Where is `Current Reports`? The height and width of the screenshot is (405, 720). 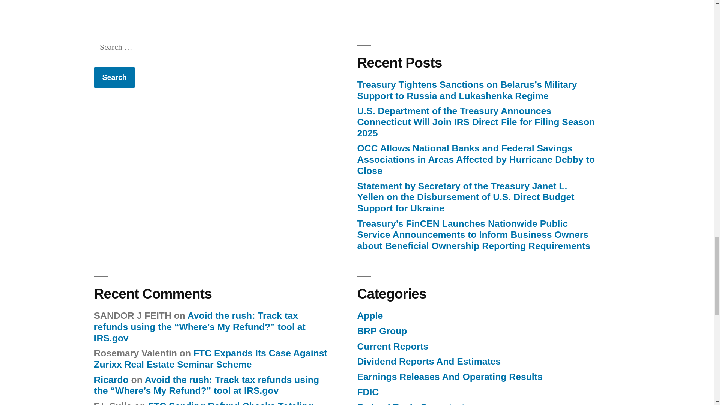 Current Reports is located at coordinates (393, 346).